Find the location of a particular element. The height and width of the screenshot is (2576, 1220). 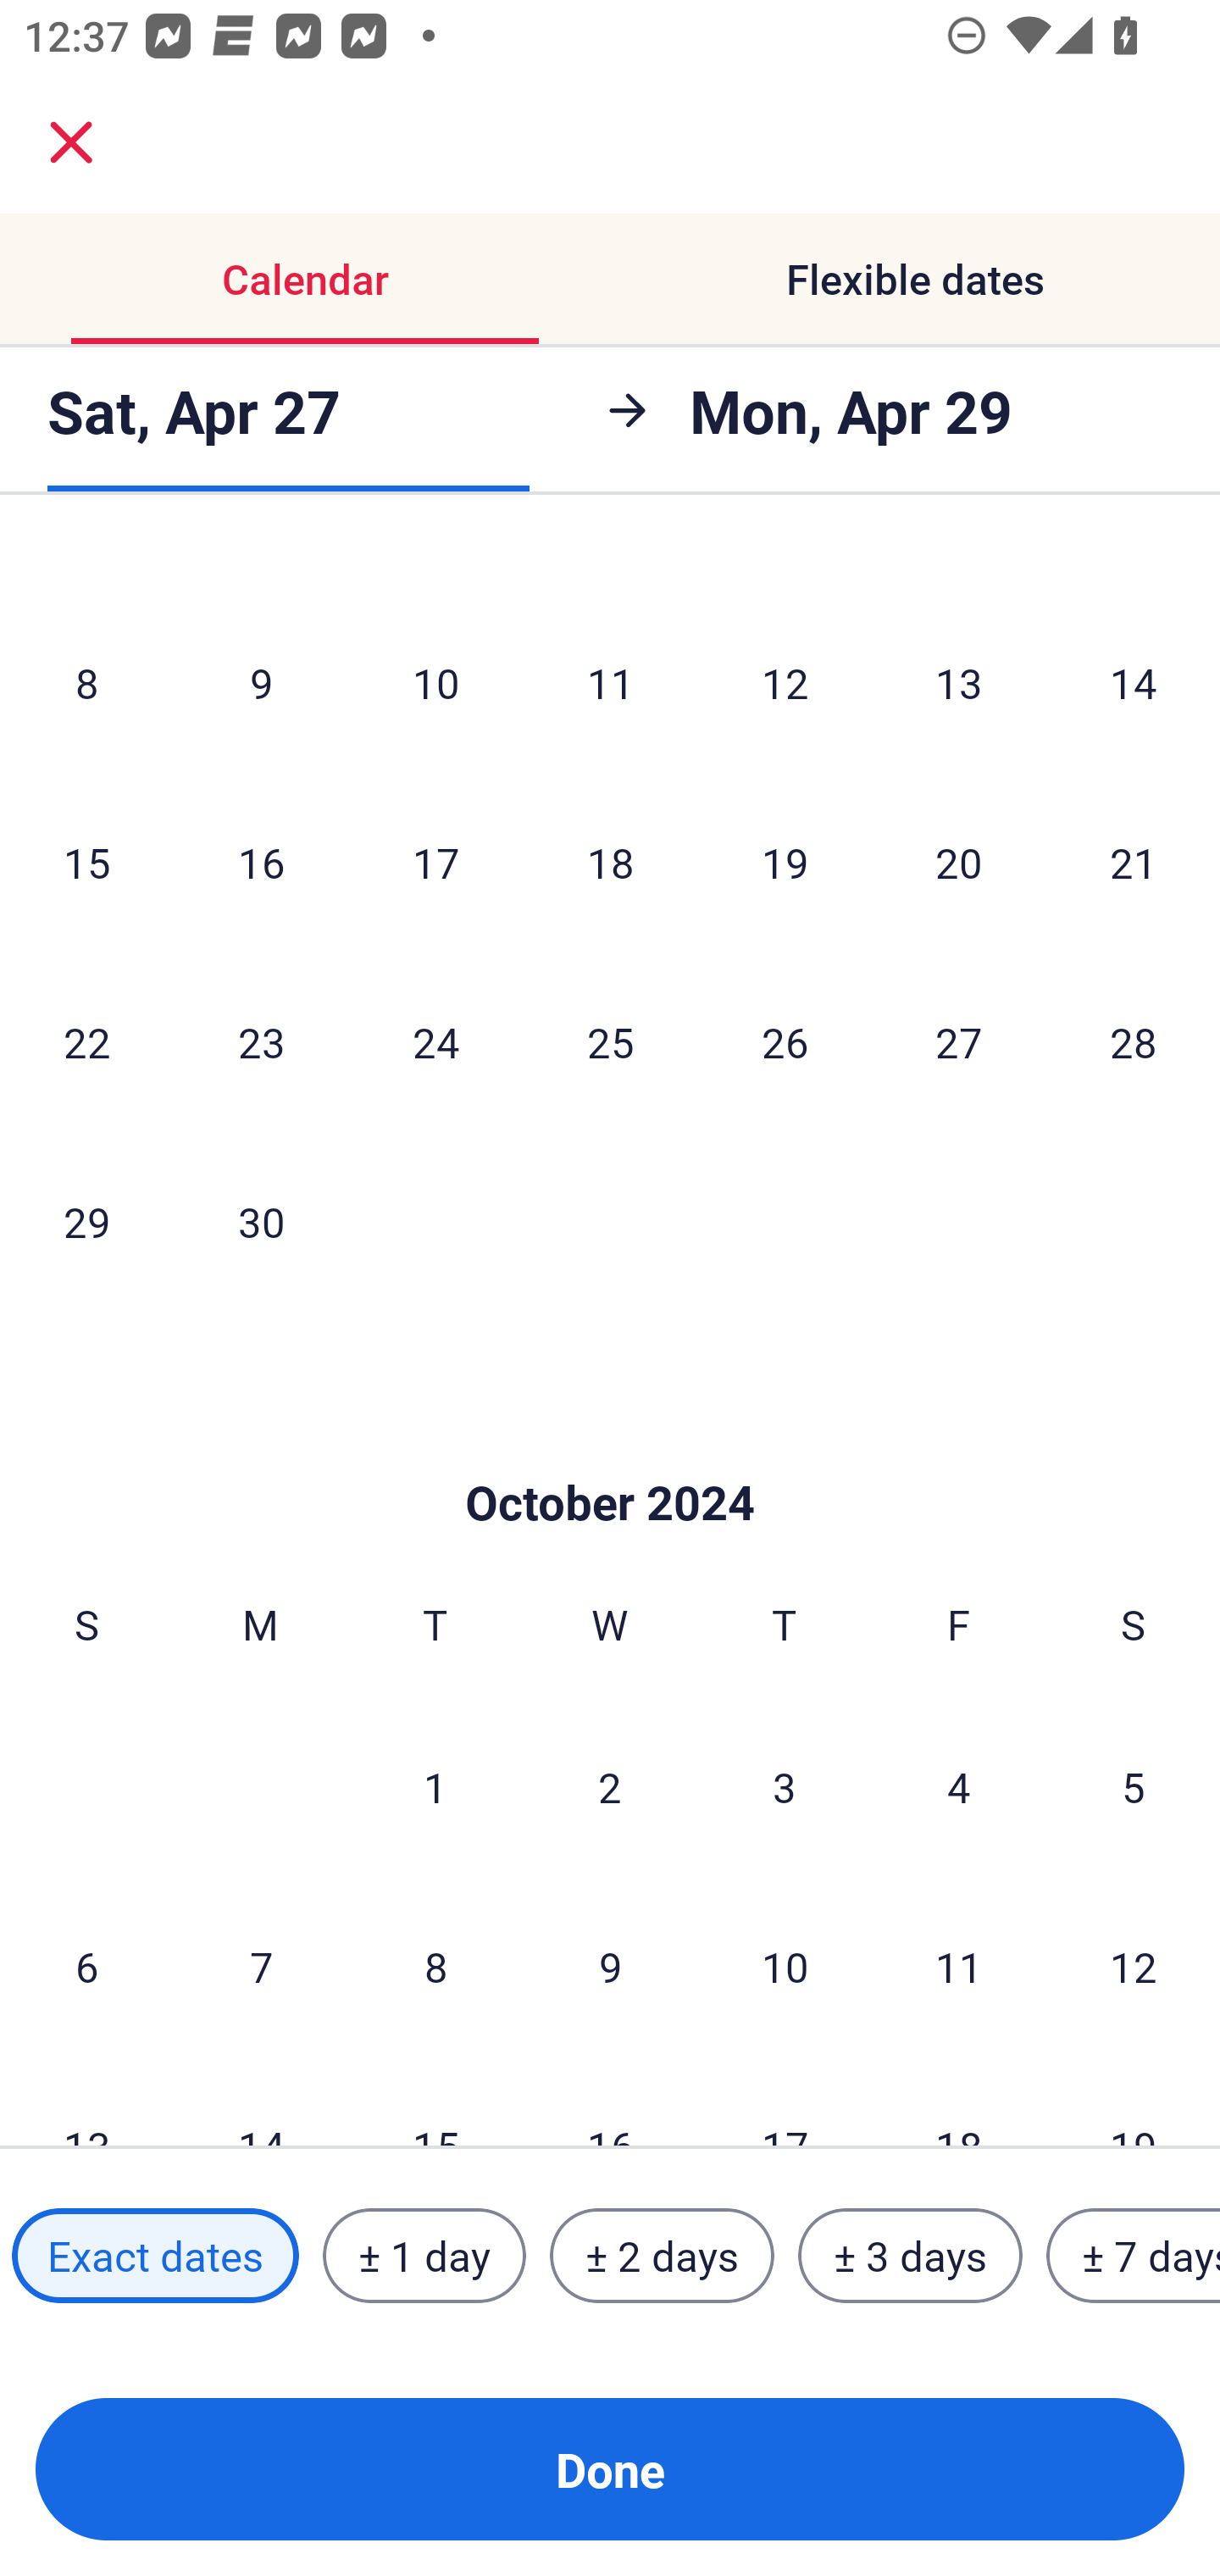

11 Wednesday, September 11, 2024 is located at coordinates (610, 682).